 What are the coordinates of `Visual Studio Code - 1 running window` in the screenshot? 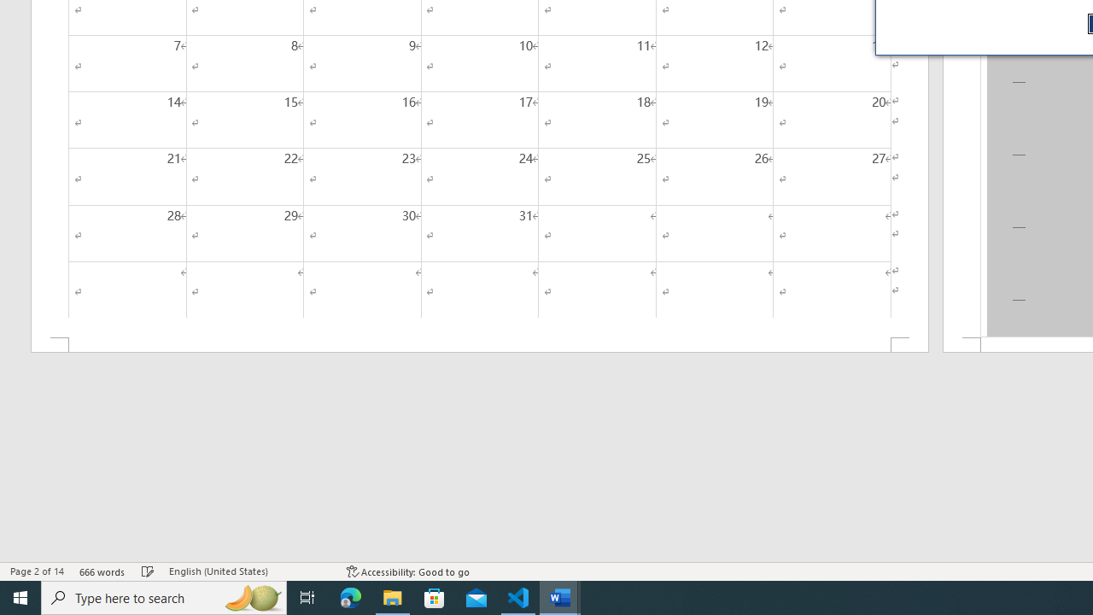 It's located at (518, 598).